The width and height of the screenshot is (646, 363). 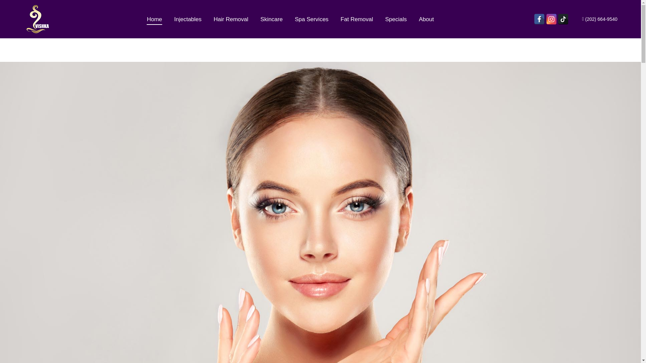 I want to click on Hair Removal, so click(x=231, y=19).